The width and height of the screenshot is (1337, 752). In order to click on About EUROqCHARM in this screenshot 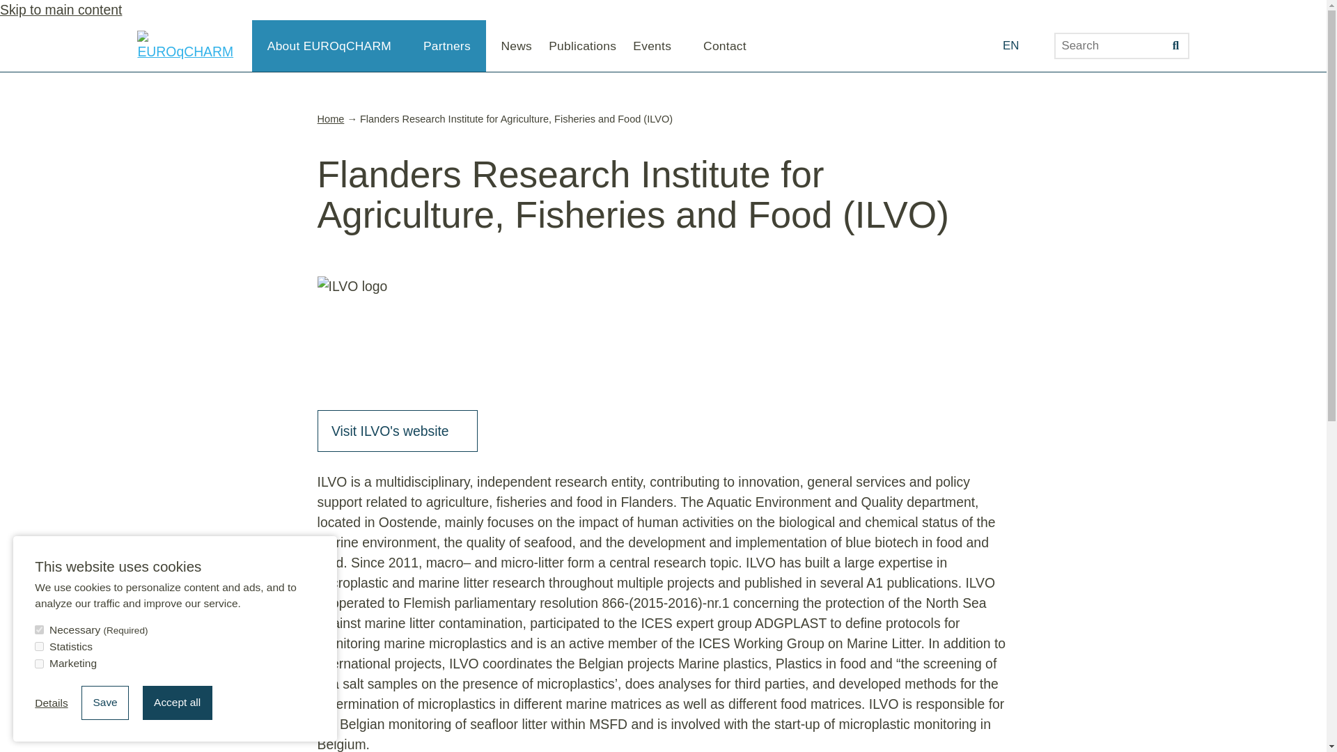, I will do `click(337, 45)`.